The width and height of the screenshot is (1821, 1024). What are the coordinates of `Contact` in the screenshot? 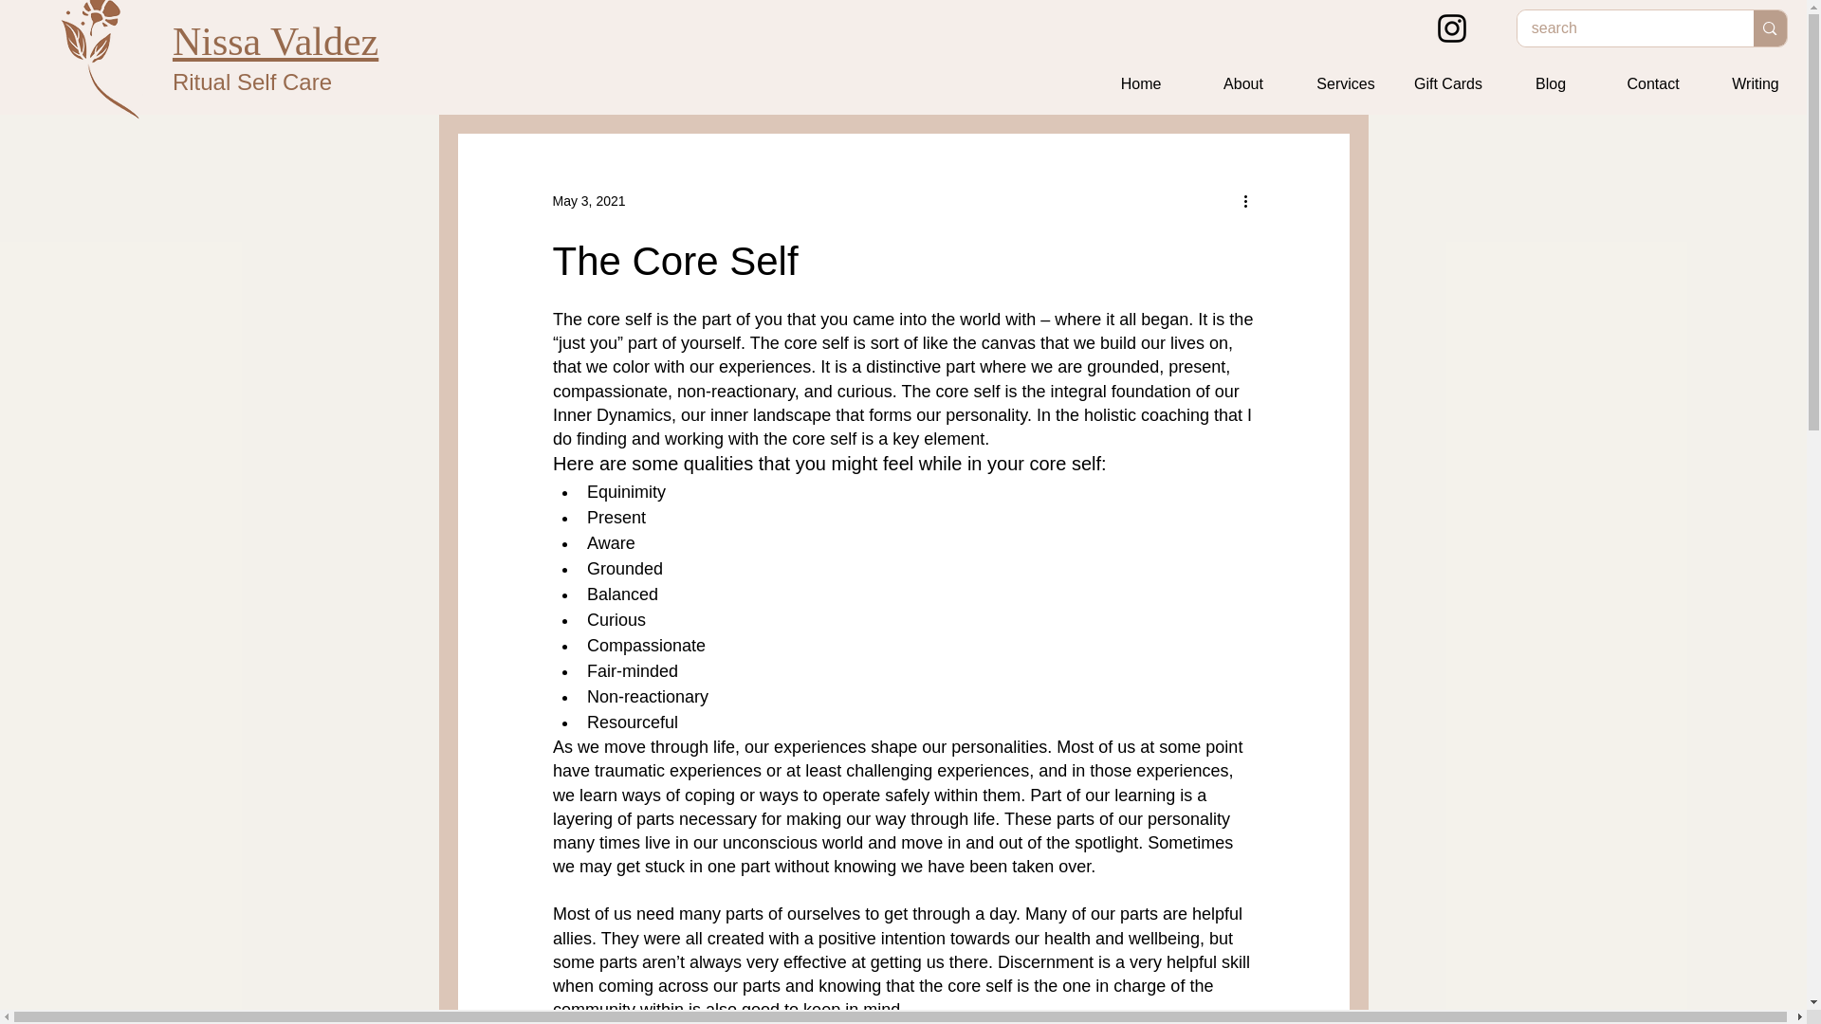 It's located at (1653, 83).